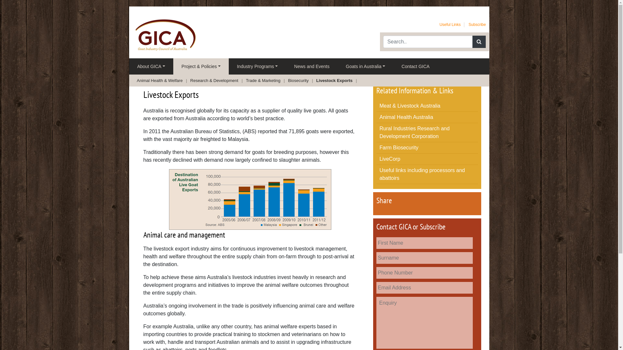  What do you see at coordinates (399, 147) in the screenshot?
I see `Farm Biosecurity` at bounding box center [399, 147].